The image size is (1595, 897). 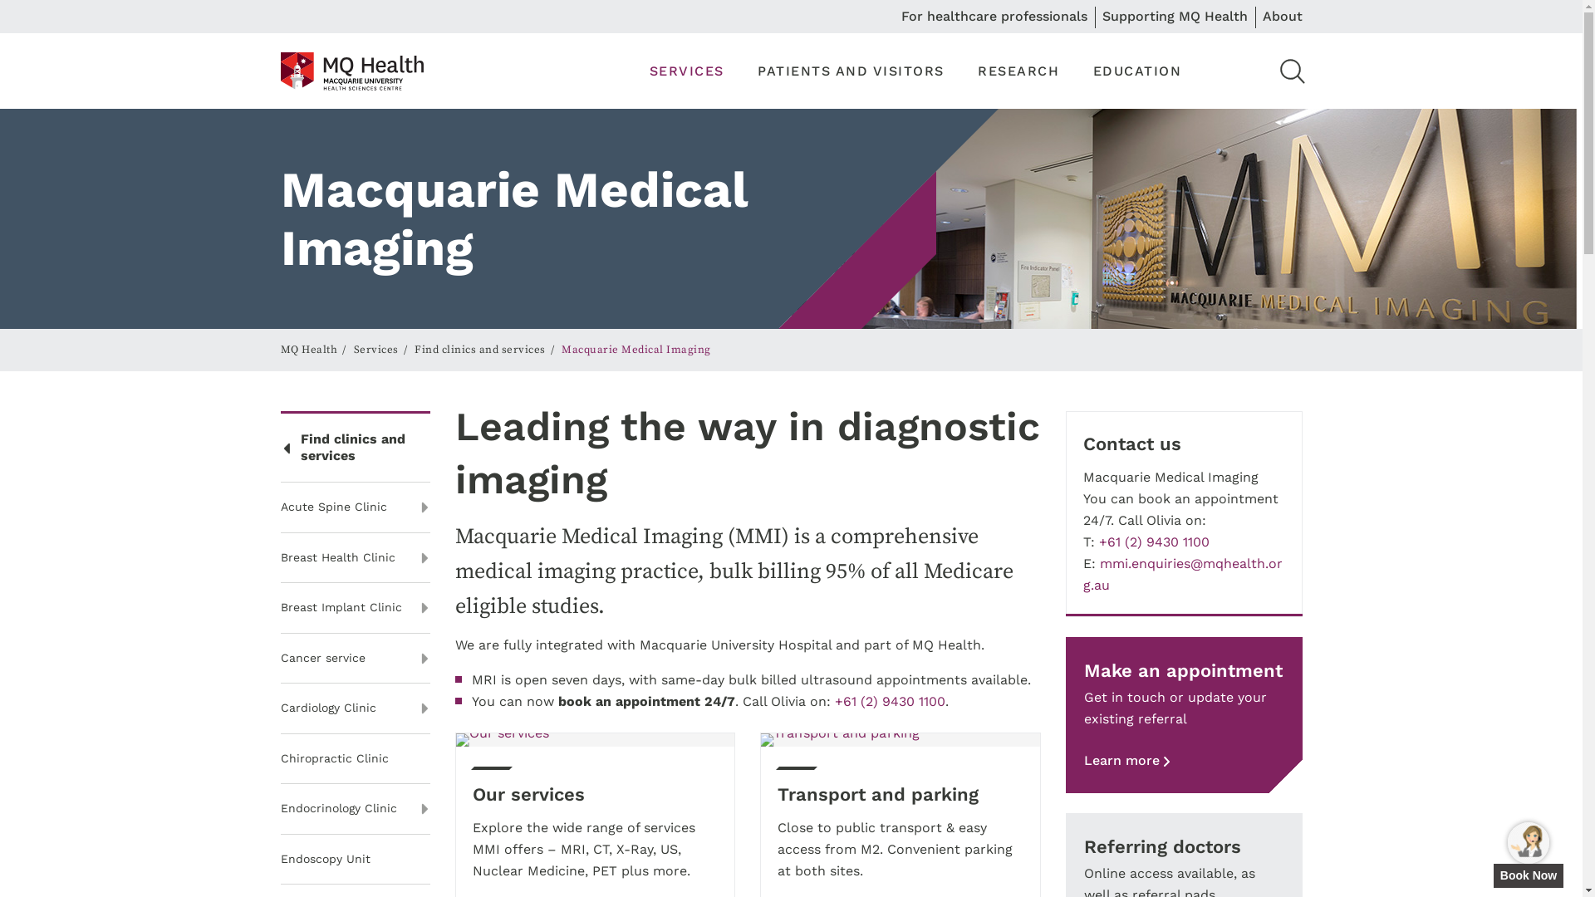 What do you see at coordinates (889, 701) in the screenshot?
I see `+61 (2) 9430 1100` at bounding box center [889, 701].